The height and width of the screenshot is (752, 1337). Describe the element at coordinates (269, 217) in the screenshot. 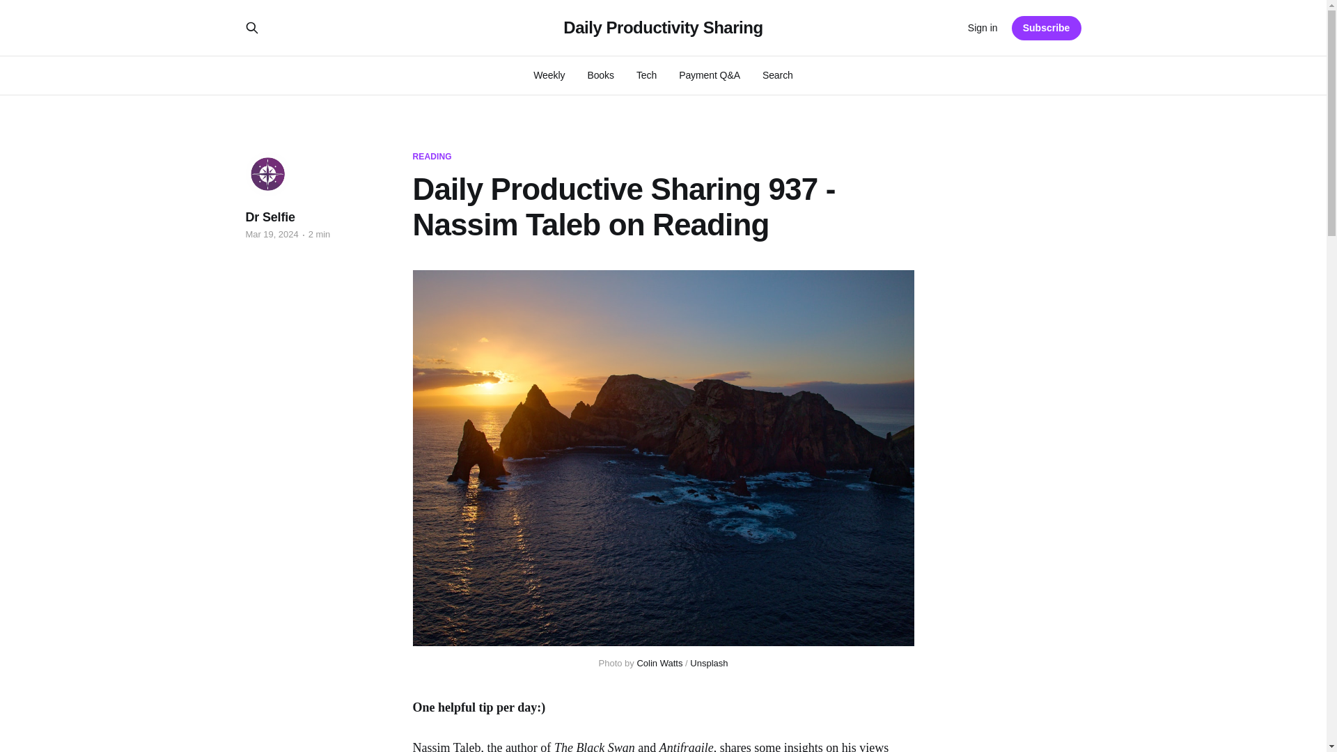

I see `Dr Selfie` at that location.